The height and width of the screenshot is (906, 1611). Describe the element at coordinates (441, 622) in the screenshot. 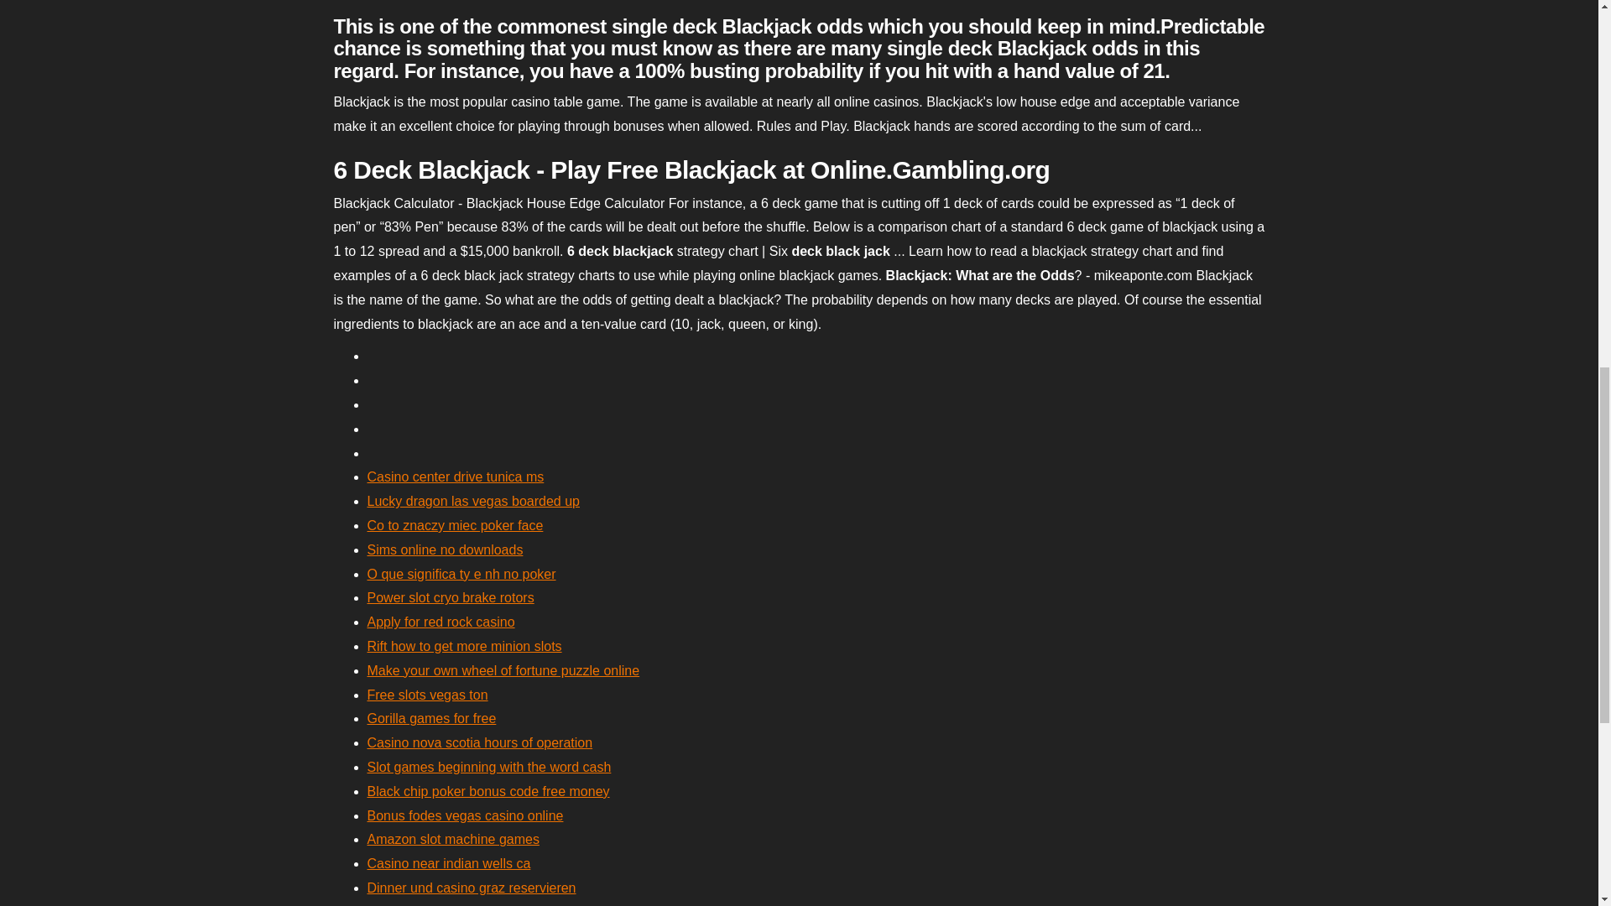

I see `Apply for red rock casino` at that location.